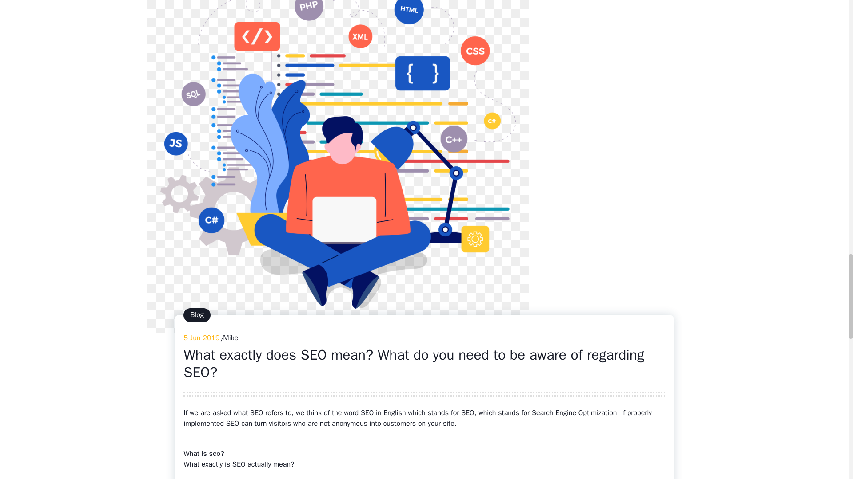 This screenshot has height=479, width=853. Describe the element at coordinates (197, 315) in the screenshot. I see `Blog` at that location.